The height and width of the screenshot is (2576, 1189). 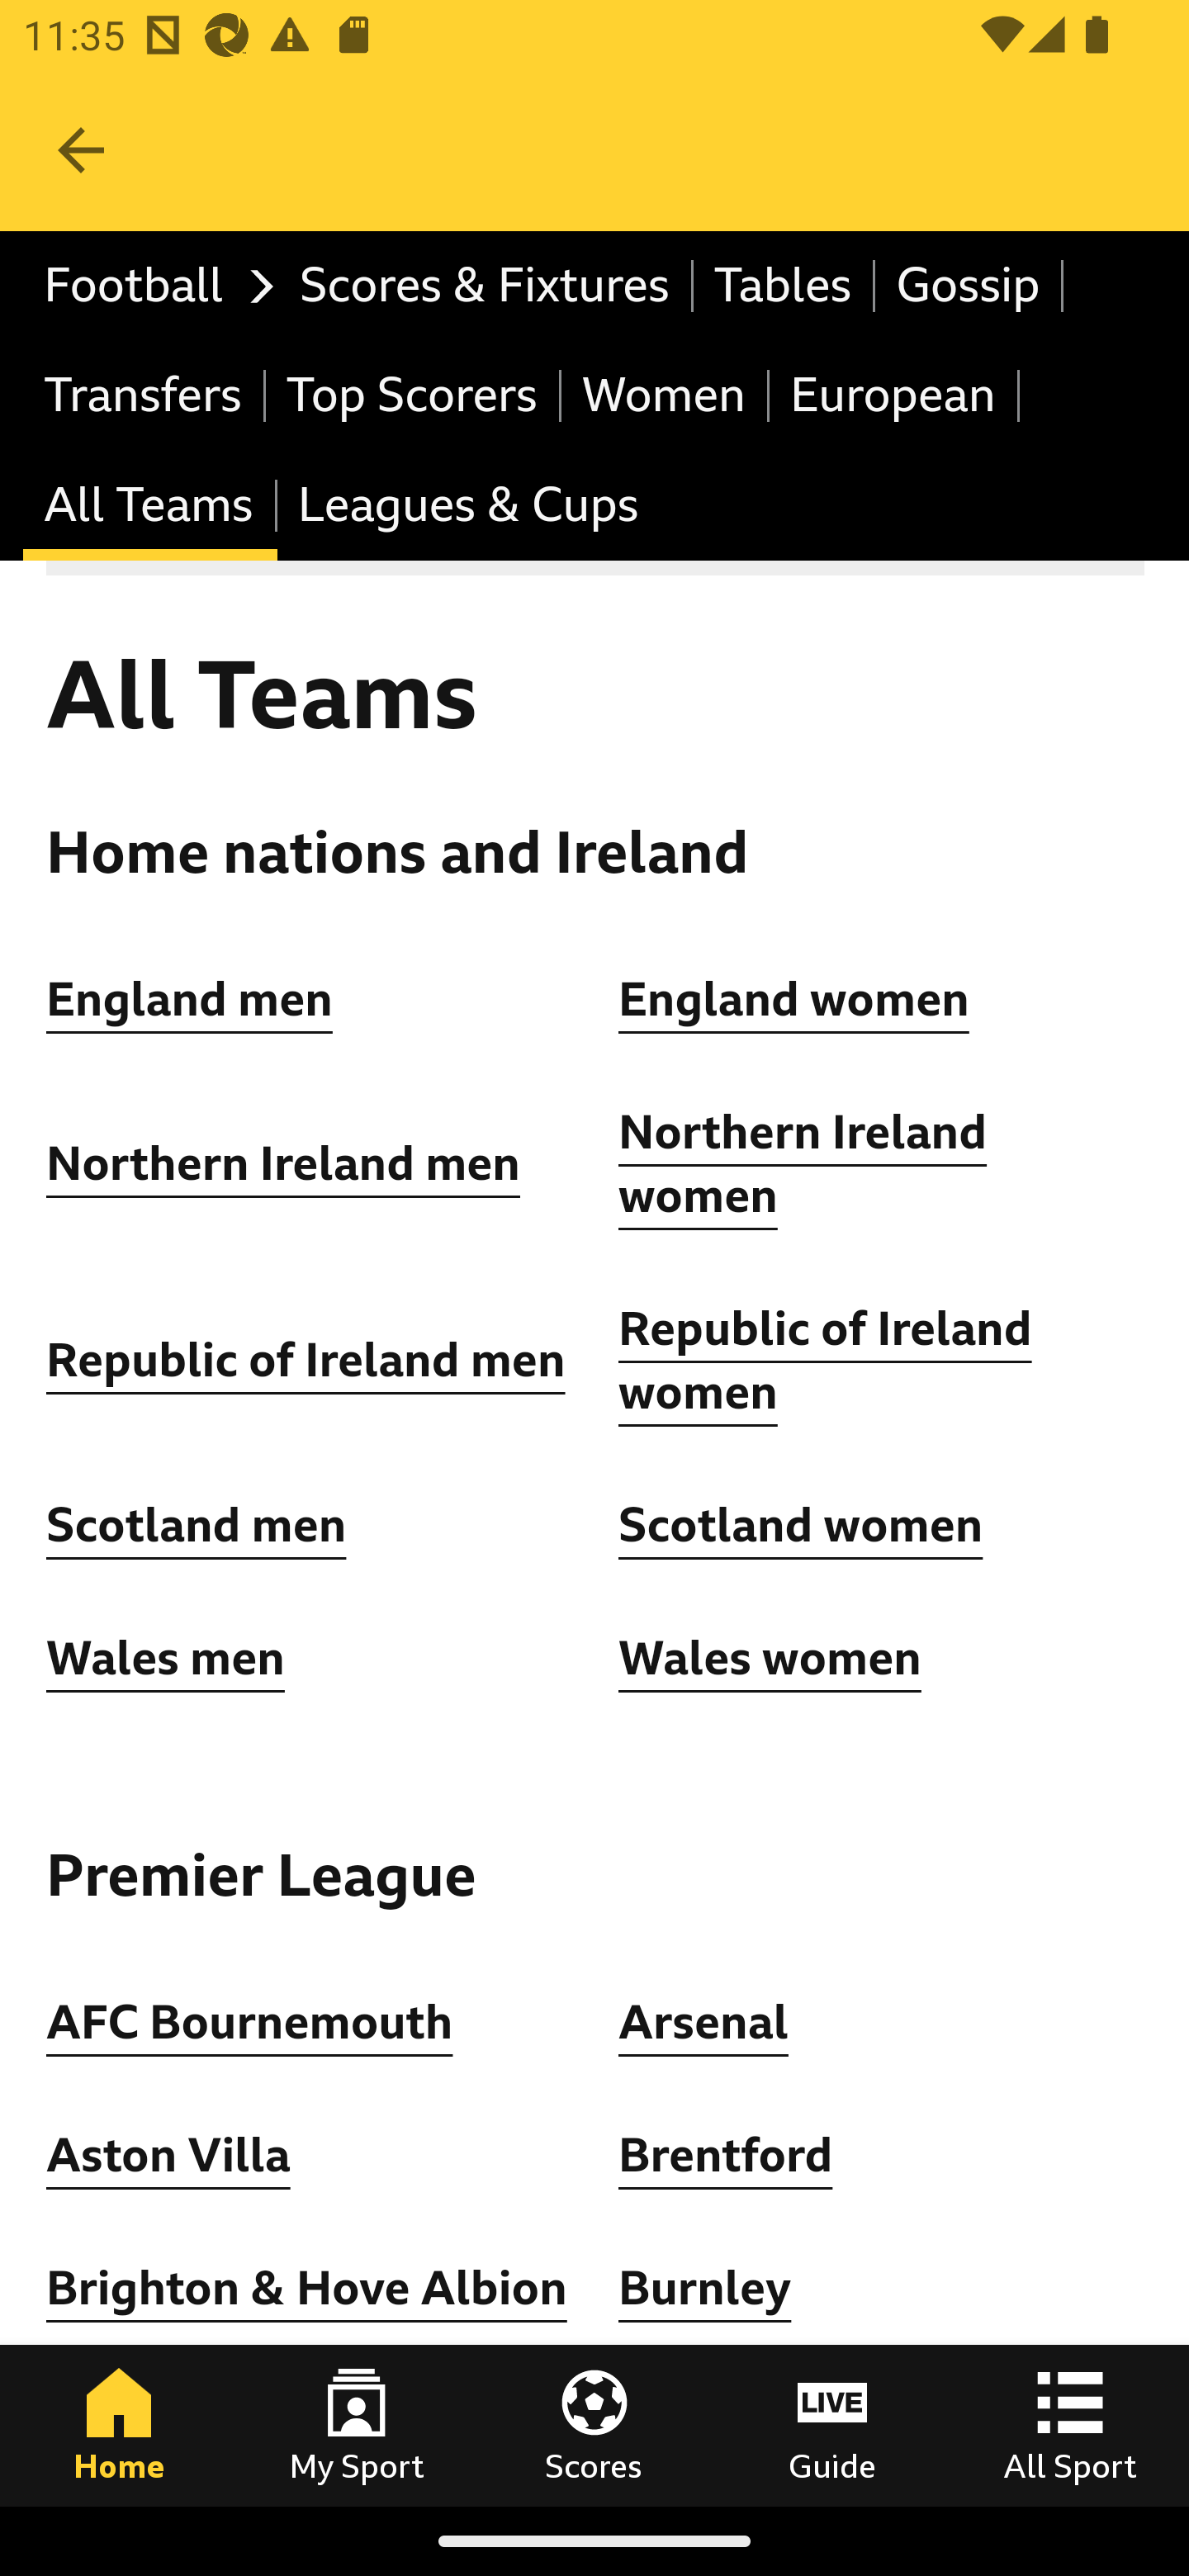 What do you see at coordinates (826, 1361) in the screenshot?
I see `Republic of Ireland women` at bounding box center [826, 1361].